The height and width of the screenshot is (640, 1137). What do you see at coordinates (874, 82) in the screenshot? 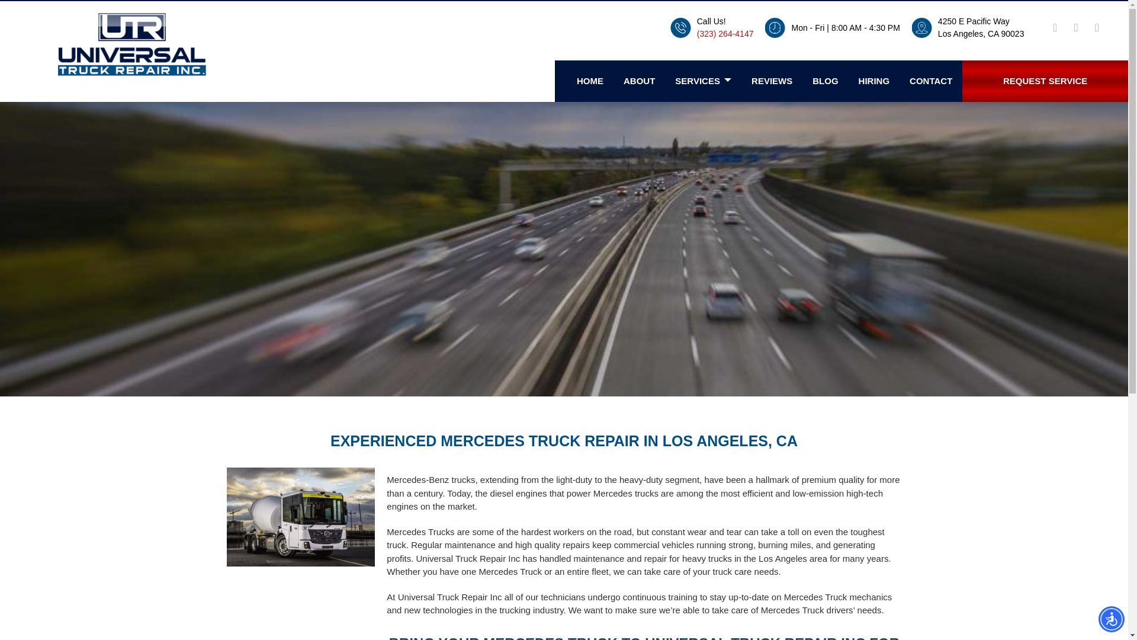
I see `HIRING` at bounding box center [874, 82].